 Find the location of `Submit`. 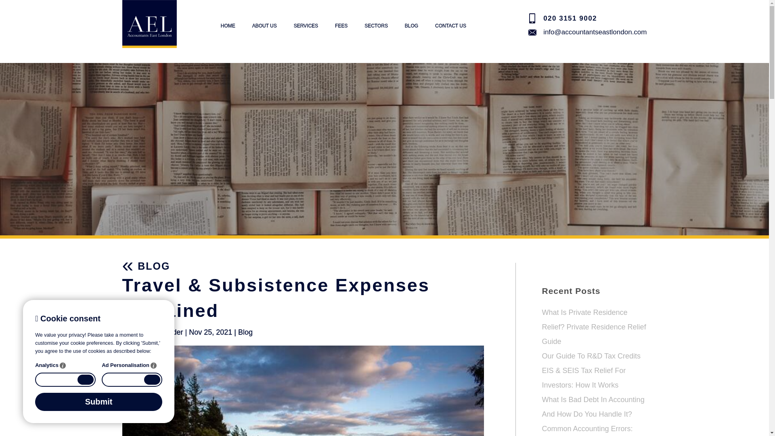

Submit is located at coordinates (98, 402).